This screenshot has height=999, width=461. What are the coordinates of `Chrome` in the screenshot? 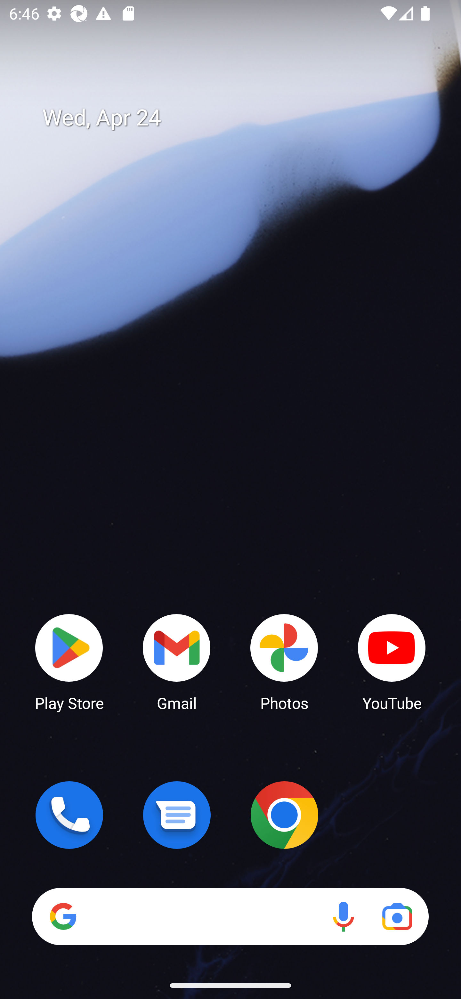 It's located at (284, 815).